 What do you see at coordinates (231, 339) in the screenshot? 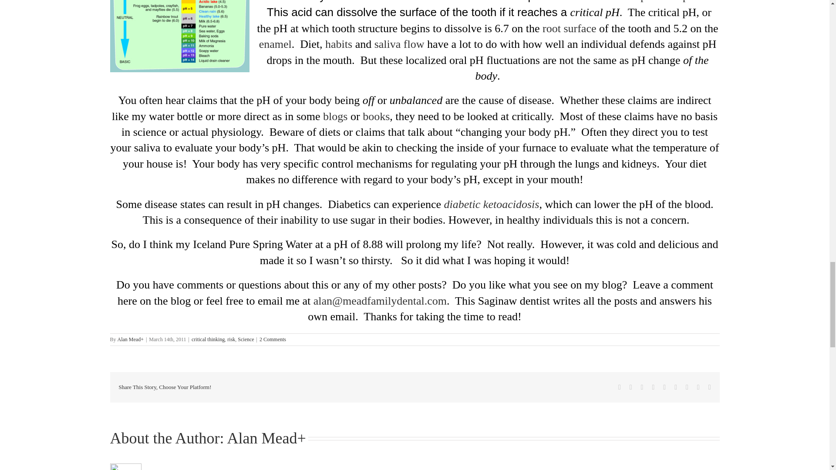
I see `risk` at bounding box center [231, 339].